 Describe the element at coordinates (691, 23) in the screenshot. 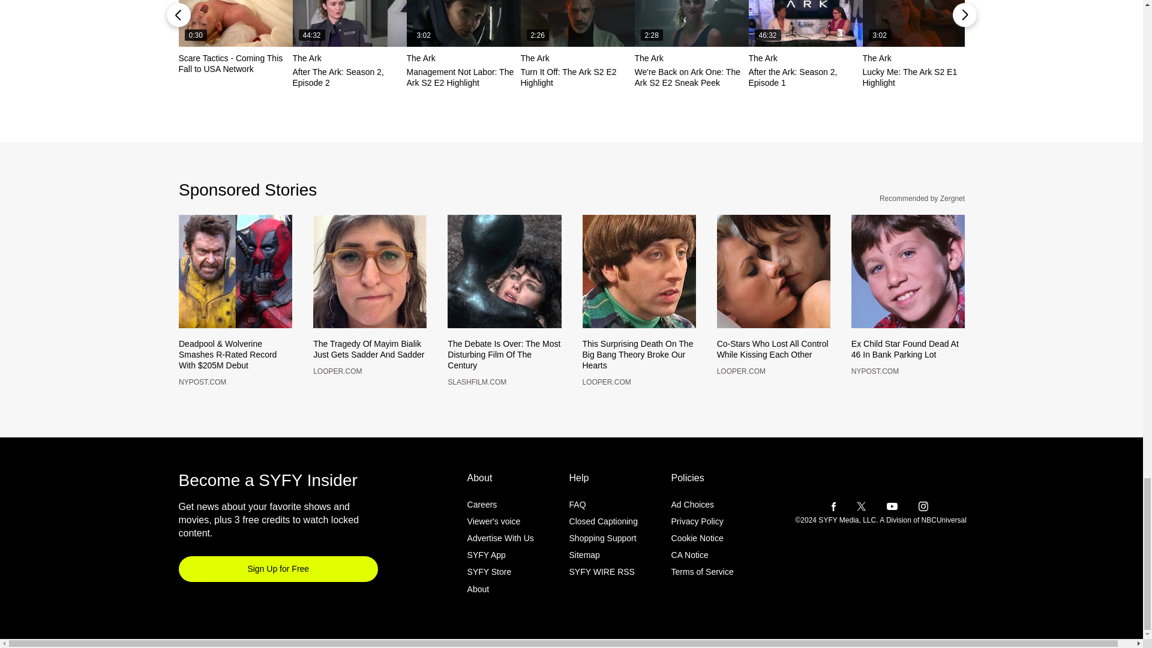

I see `We're Back on Ark One: The Ark S2 E2 Sneak Peek` at that location.